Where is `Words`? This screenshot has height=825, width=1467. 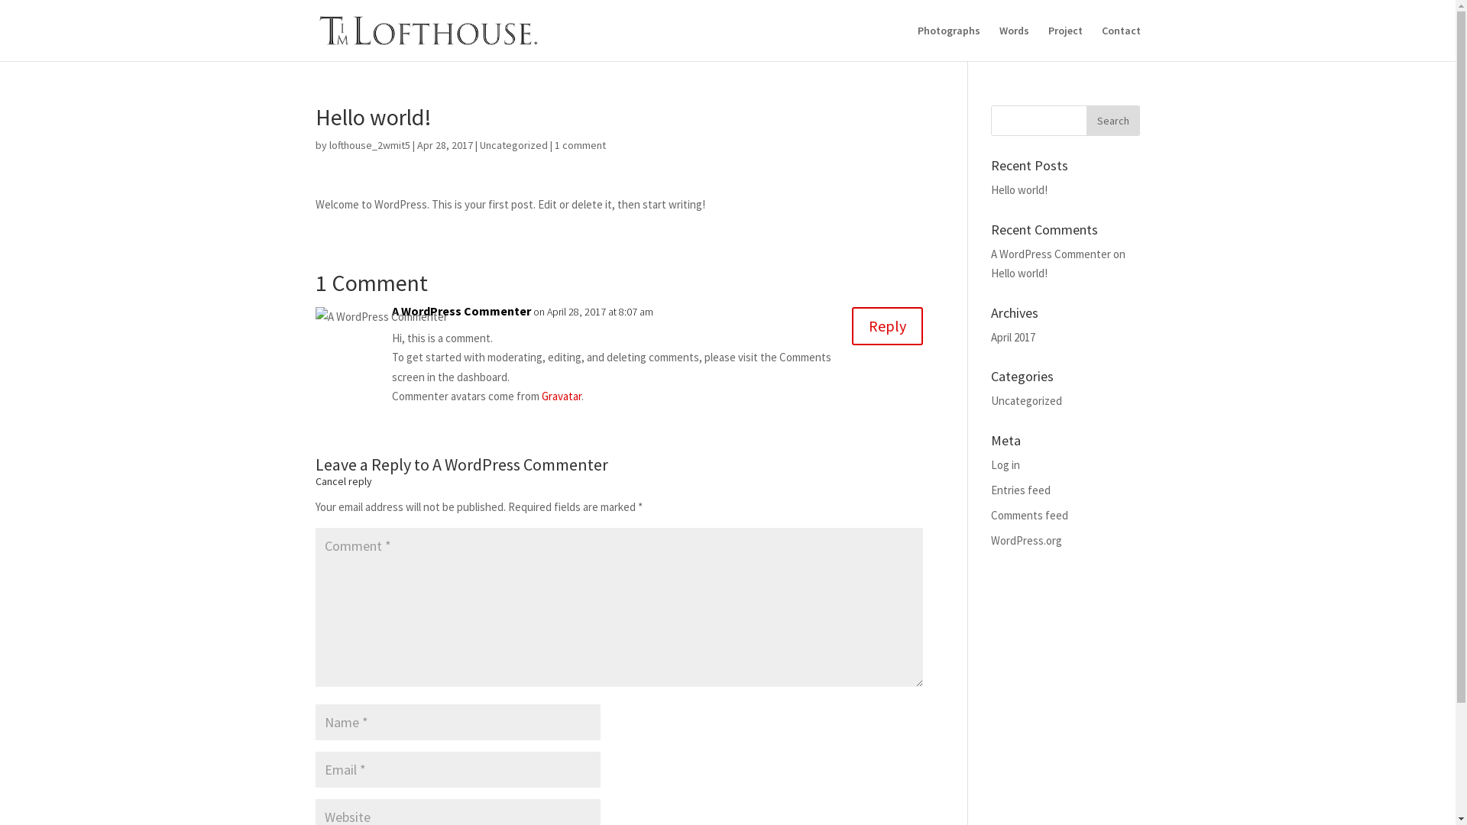 Words is located at coordinates (1015, 43).